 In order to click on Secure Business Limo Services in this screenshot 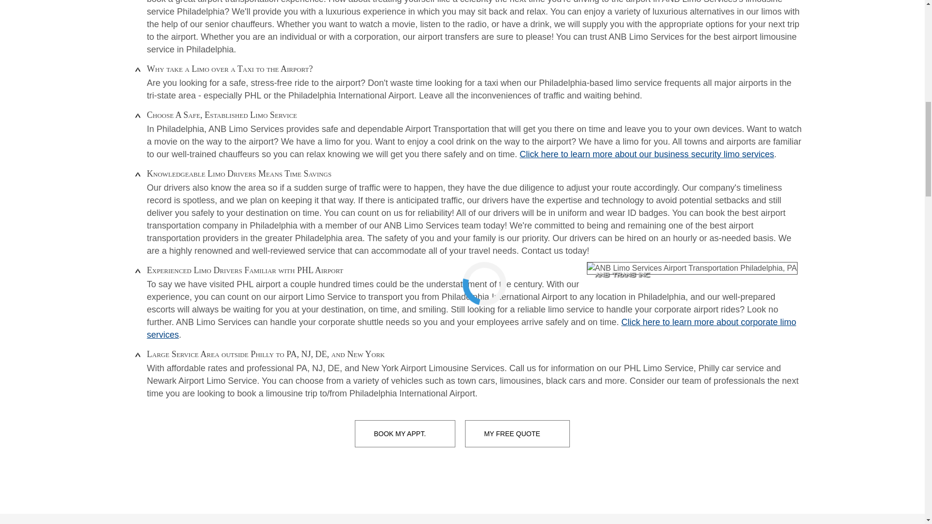, I will do `click(647, 154)`.